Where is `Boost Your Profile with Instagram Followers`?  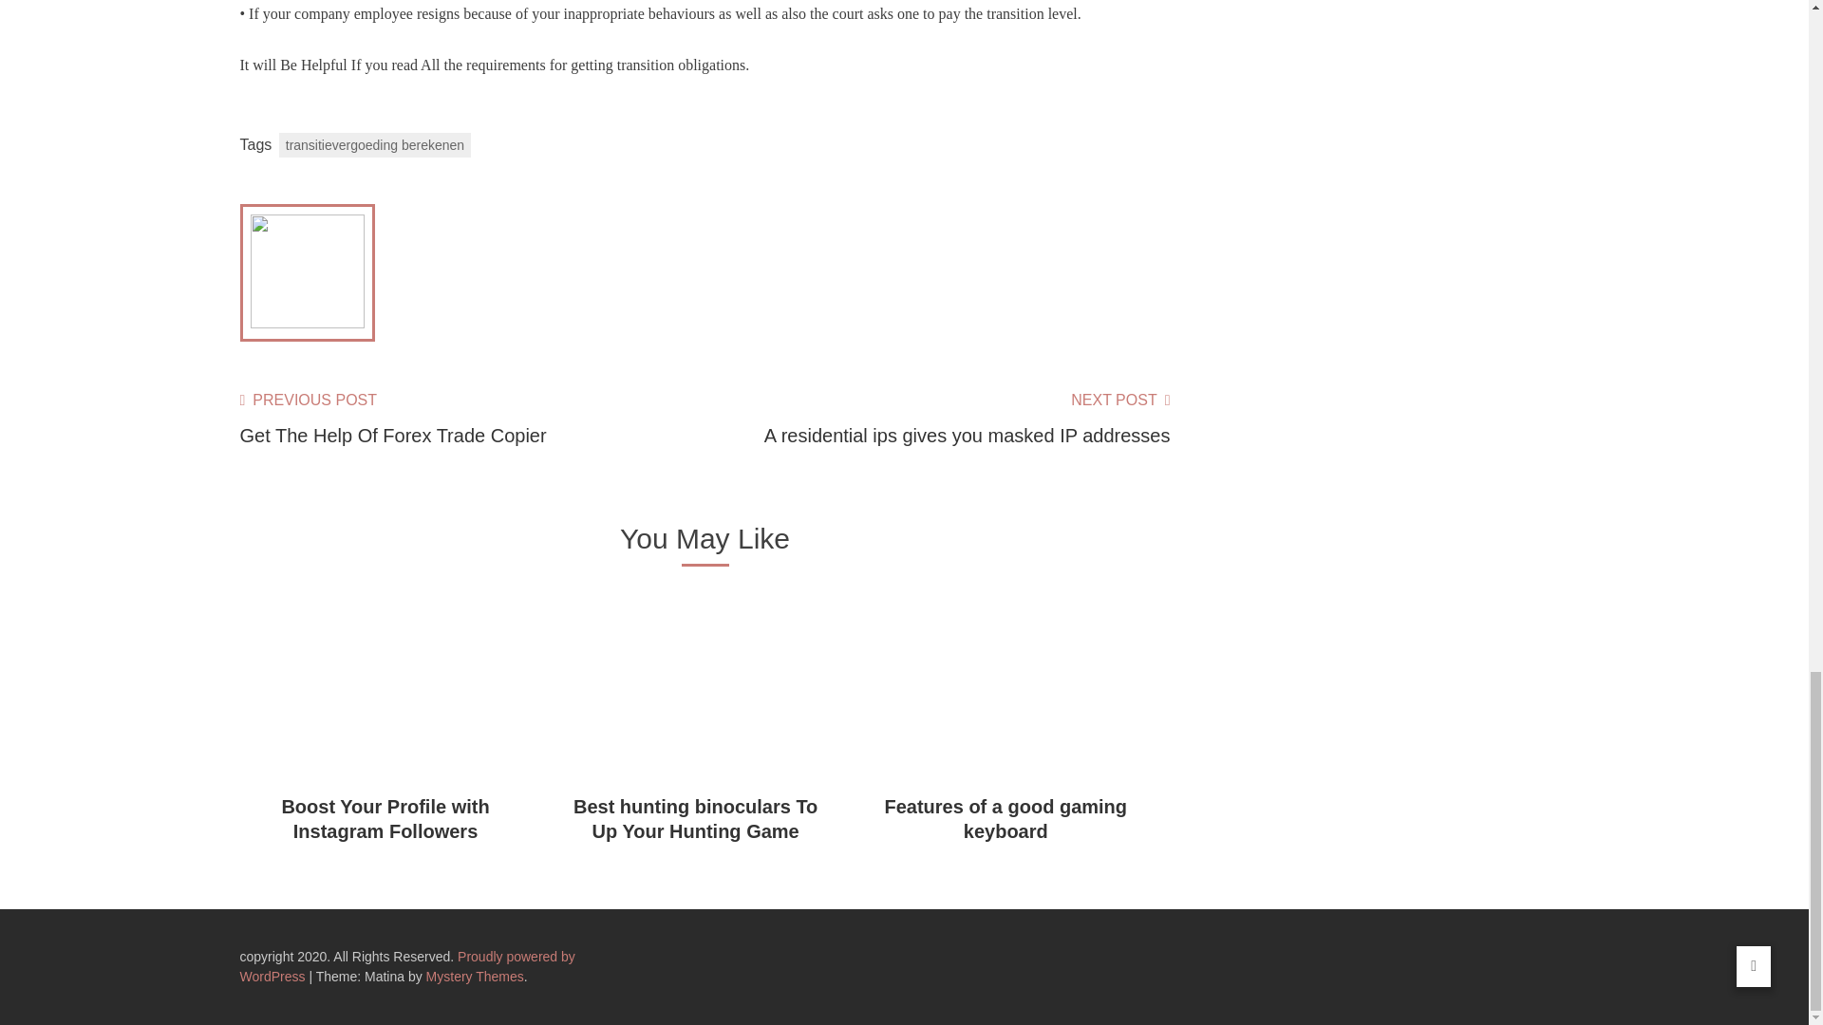 Boost Your Profile with Instagram Followers is located at coordinates (384, 818).